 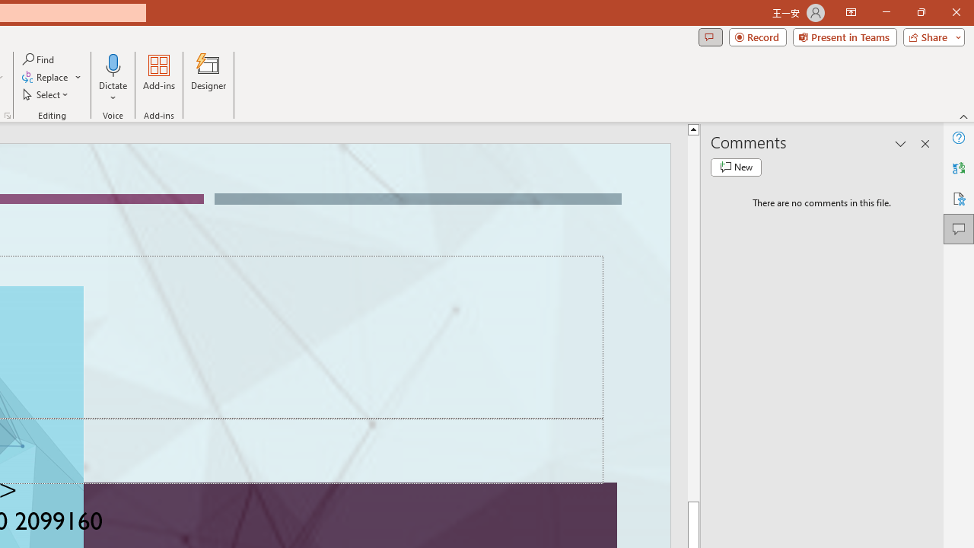 What do you see at coordinates (693, 318) in the screenshot?
I see `Page up` at bounding box center [693, 318].